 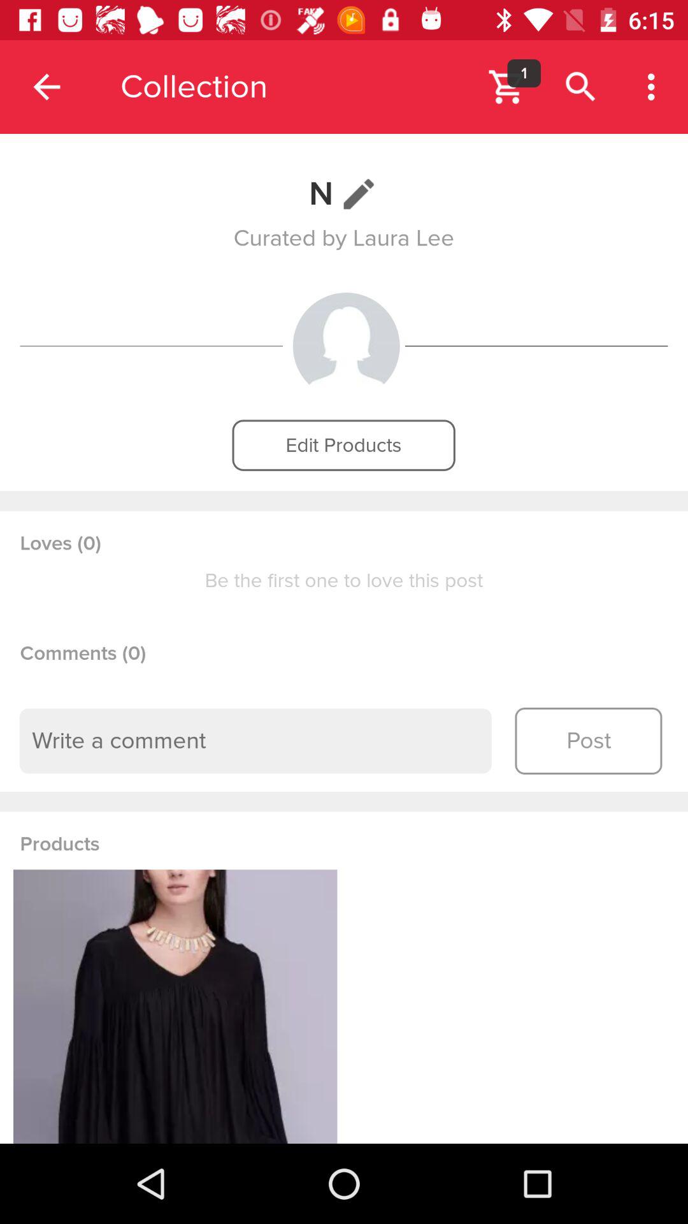 What do you see at coordinates (255, 741) in the screenshot?
I see `choose icon to the left of post icon` at bounding box center [255, 741].